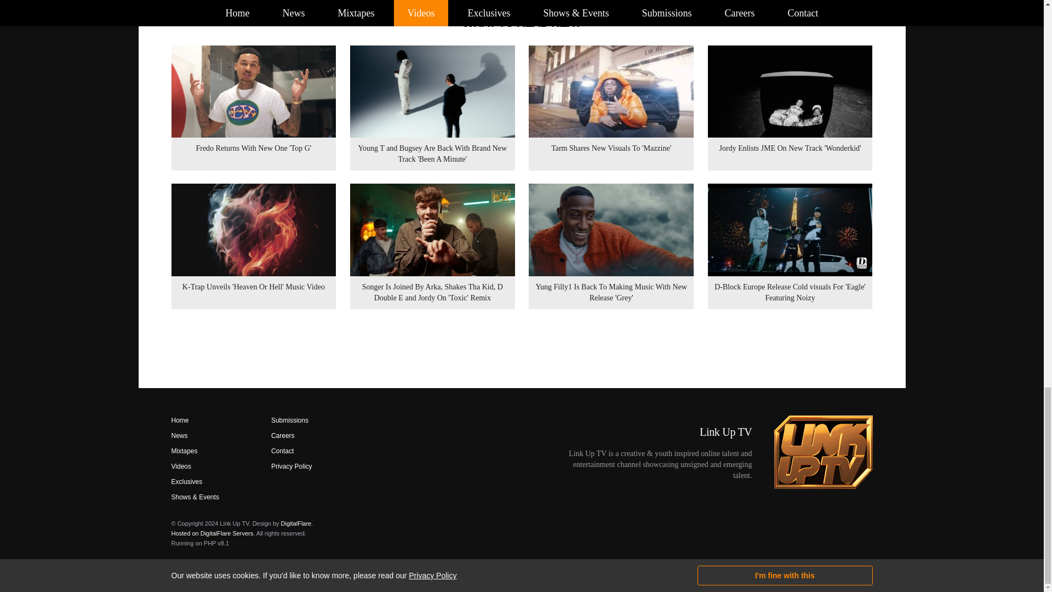 Image resolution: width=1052 pixels, height=592 pixels. Describe the element at coordinates (253, 246) in the screenshot. I see `K-Trap Unveils 'Heaven Or Hell' Music Video` at that location.